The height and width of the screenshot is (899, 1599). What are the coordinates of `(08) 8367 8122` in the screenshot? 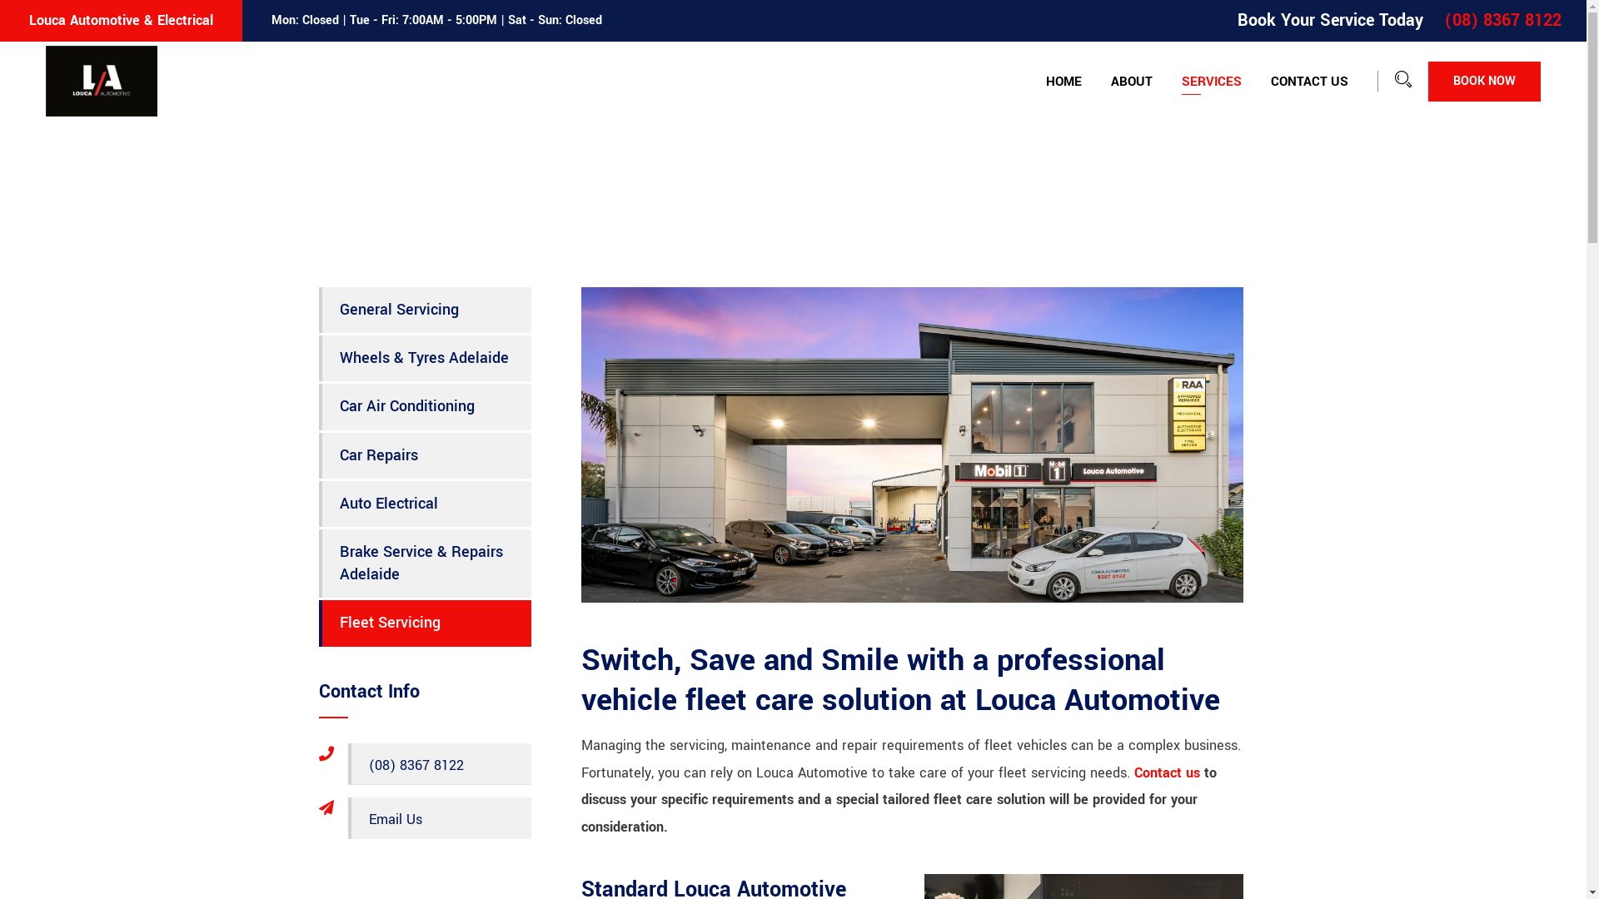 It's located at (1502, 20).